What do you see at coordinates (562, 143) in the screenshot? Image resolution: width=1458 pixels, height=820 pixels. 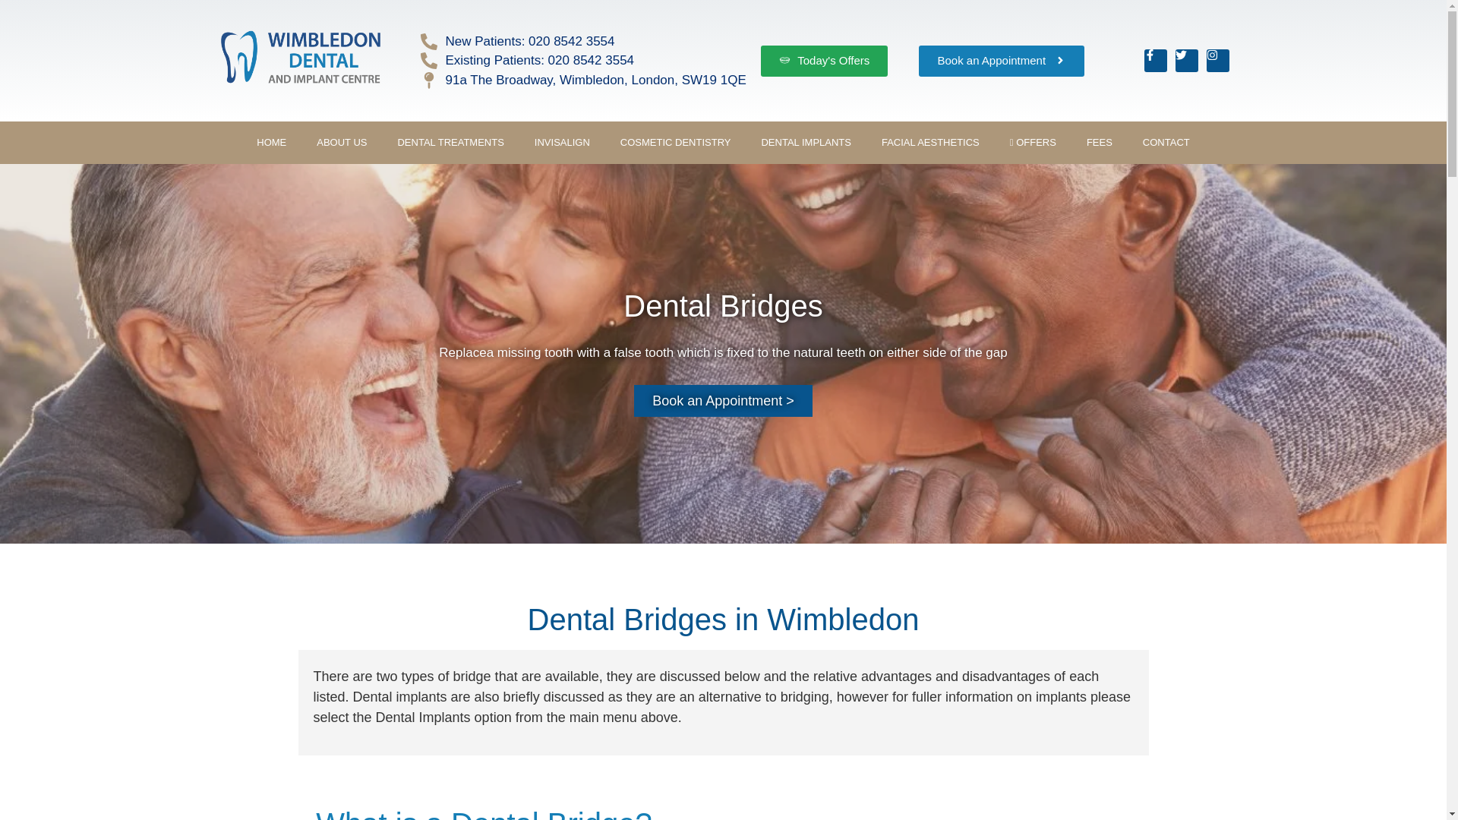 I see `INVISALIGN` at bounding box center [562, 143].